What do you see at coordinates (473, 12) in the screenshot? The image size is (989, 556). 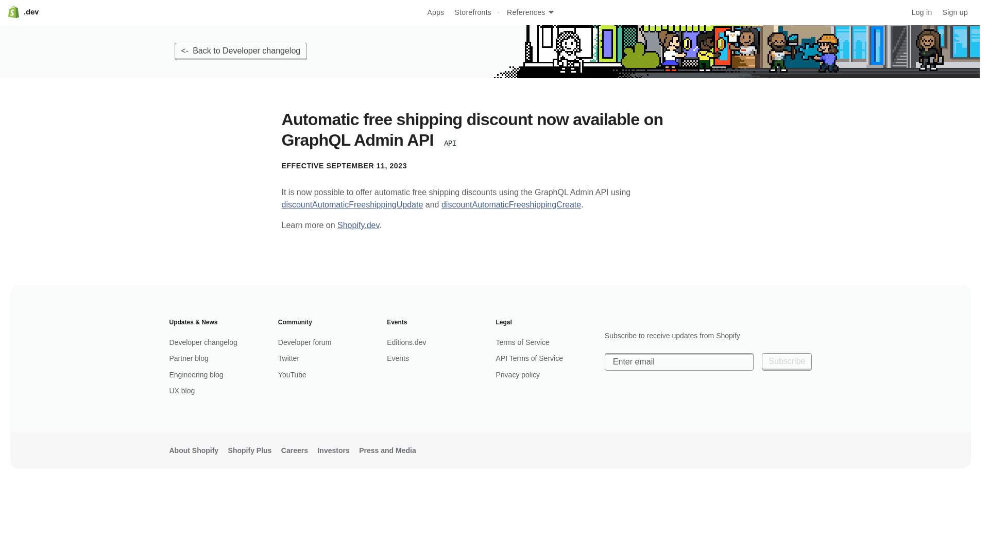 I see `Storefronts` at bounding box center [473, 12].